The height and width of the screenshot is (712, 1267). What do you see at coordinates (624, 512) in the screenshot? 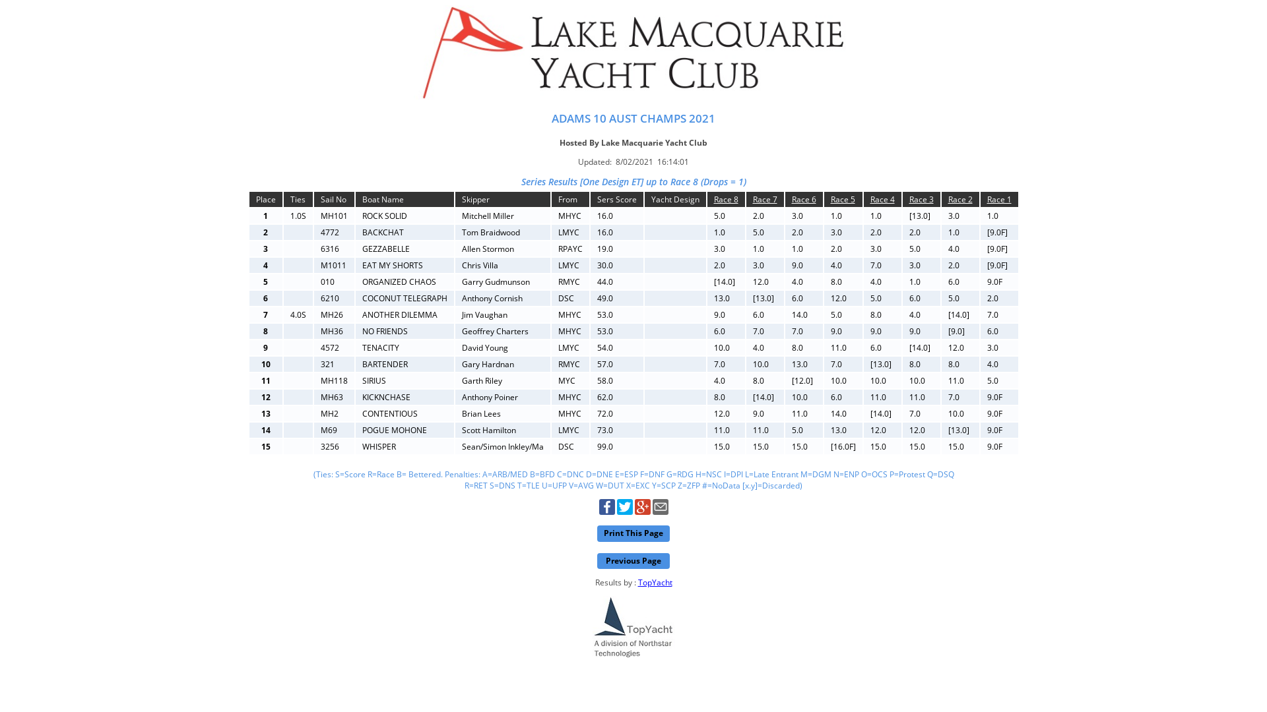
I see `Tweet` at bounding box center [624, 512].